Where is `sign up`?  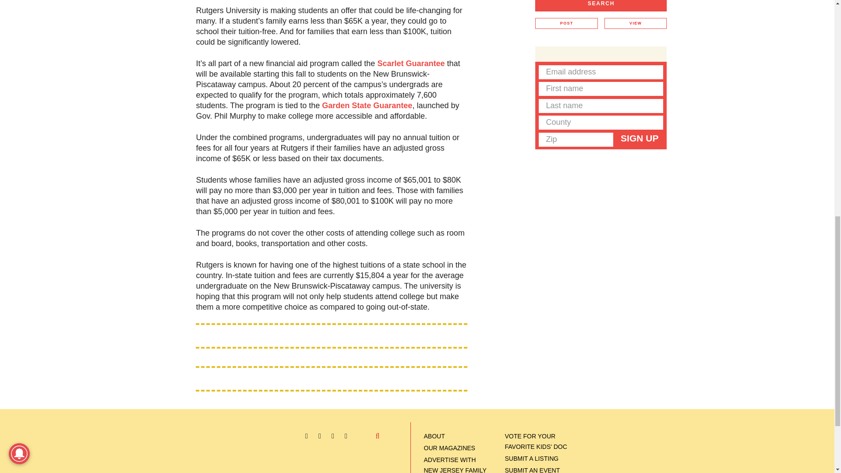 sign up is located at coordinates (640, 138).